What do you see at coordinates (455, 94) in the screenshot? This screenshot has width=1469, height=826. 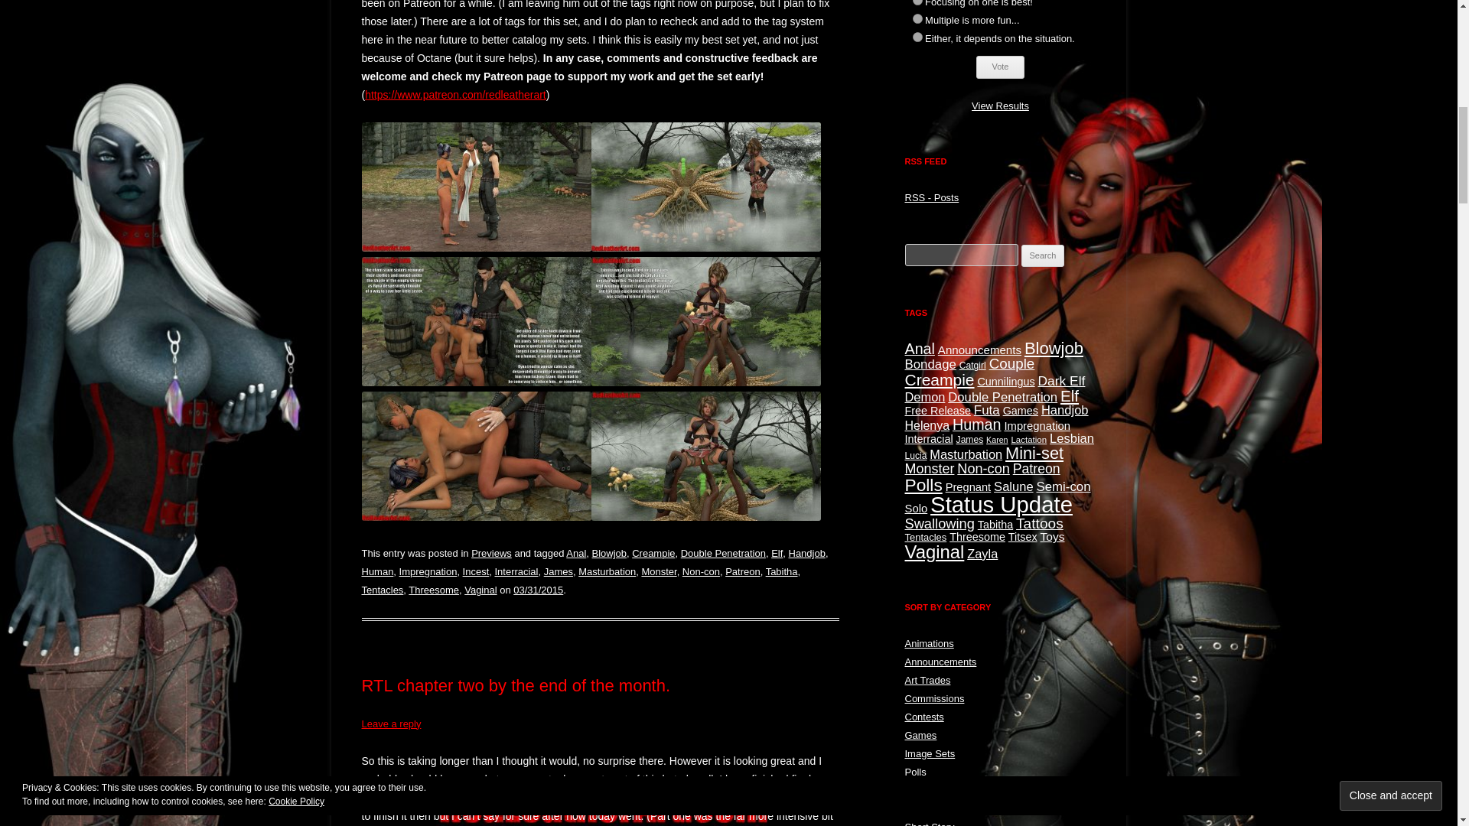 I see `My Patreon!` at bounding box center [455, 94].